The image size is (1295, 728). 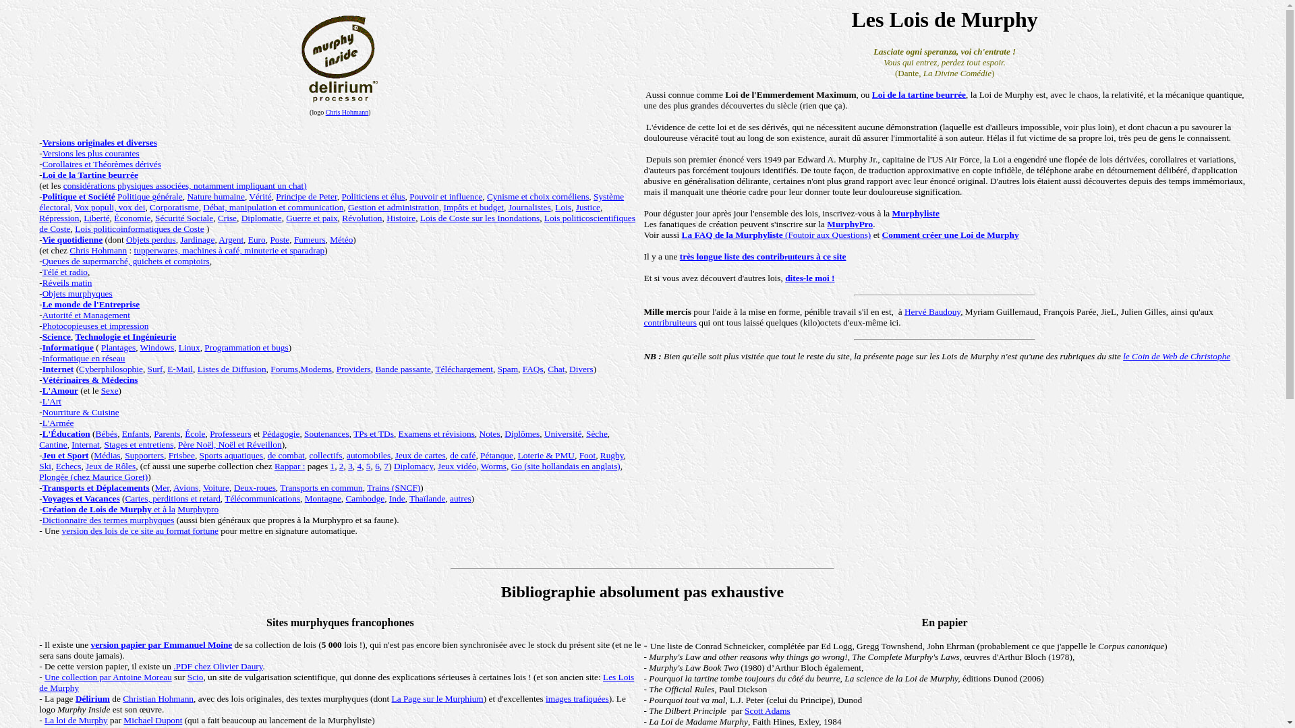 I want to click on Parents, so click(x=167, y=434).